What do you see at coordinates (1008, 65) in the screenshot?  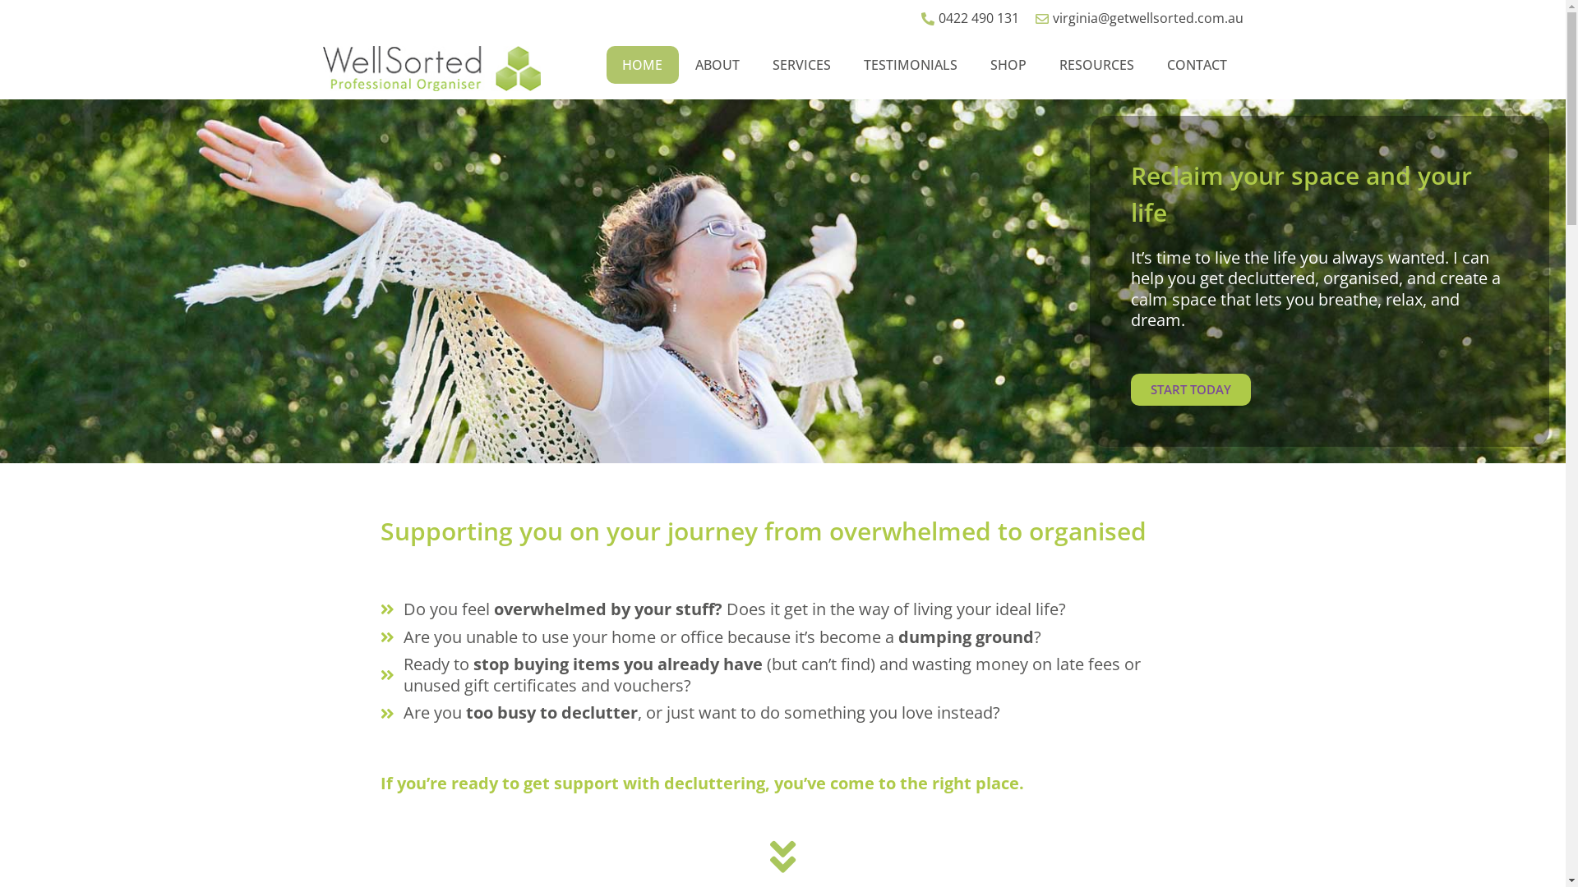 I see `SHOP` at bounding box center [1008, 65].